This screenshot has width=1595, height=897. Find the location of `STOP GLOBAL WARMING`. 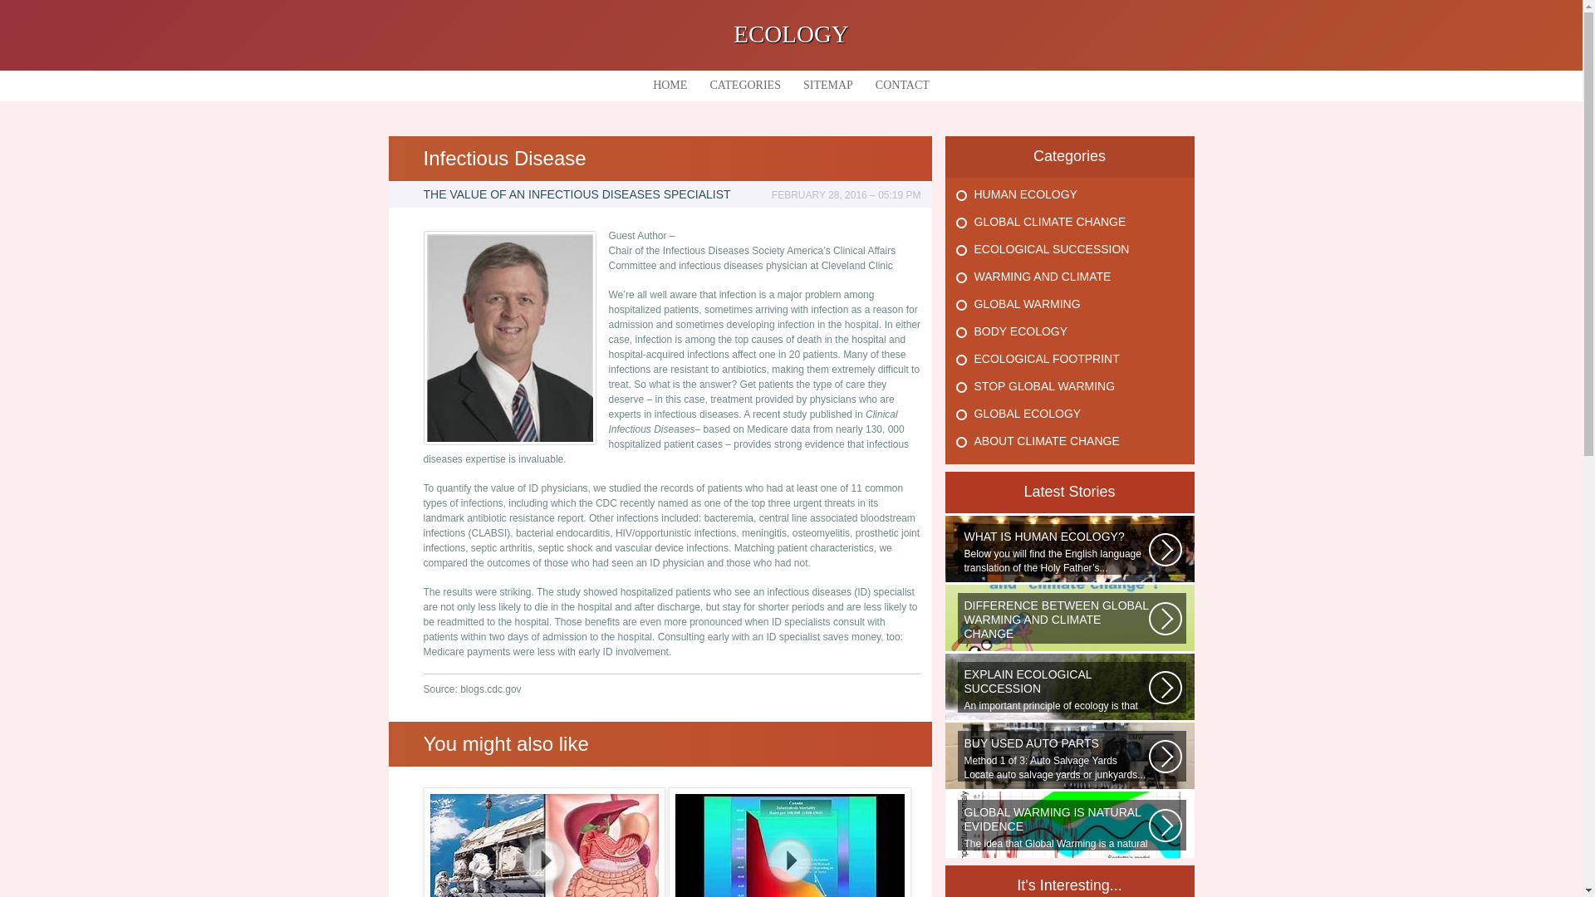

STOP GLOBAL WARMING is located at coordinates (1043, 385).